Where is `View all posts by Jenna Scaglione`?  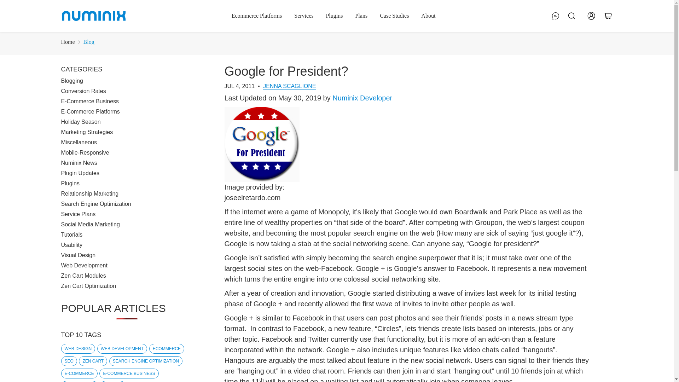 View all posts by Jenna Scaglione is located at coordinates (289, 86).